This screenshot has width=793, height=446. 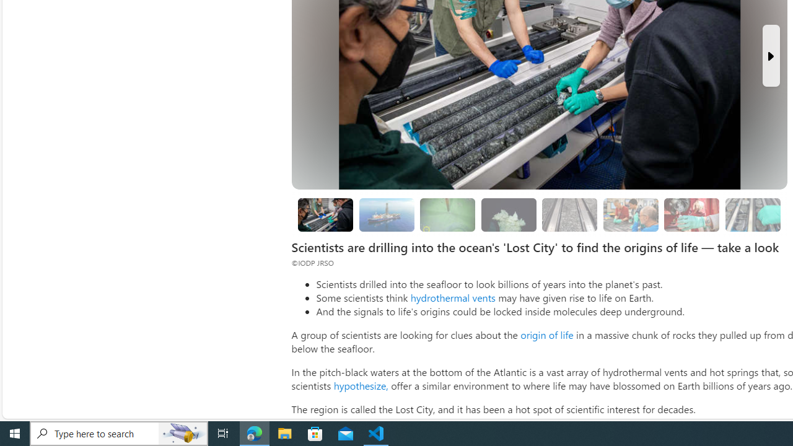 What do you see at coordinates (752, 214) in the screenshot?
I see `Researchers are still studying the samples` at bounding box center [752, 214].